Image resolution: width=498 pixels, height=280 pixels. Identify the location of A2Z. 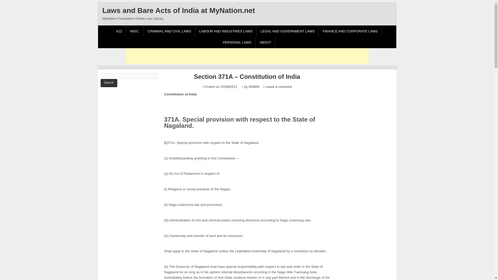
(119, 31).